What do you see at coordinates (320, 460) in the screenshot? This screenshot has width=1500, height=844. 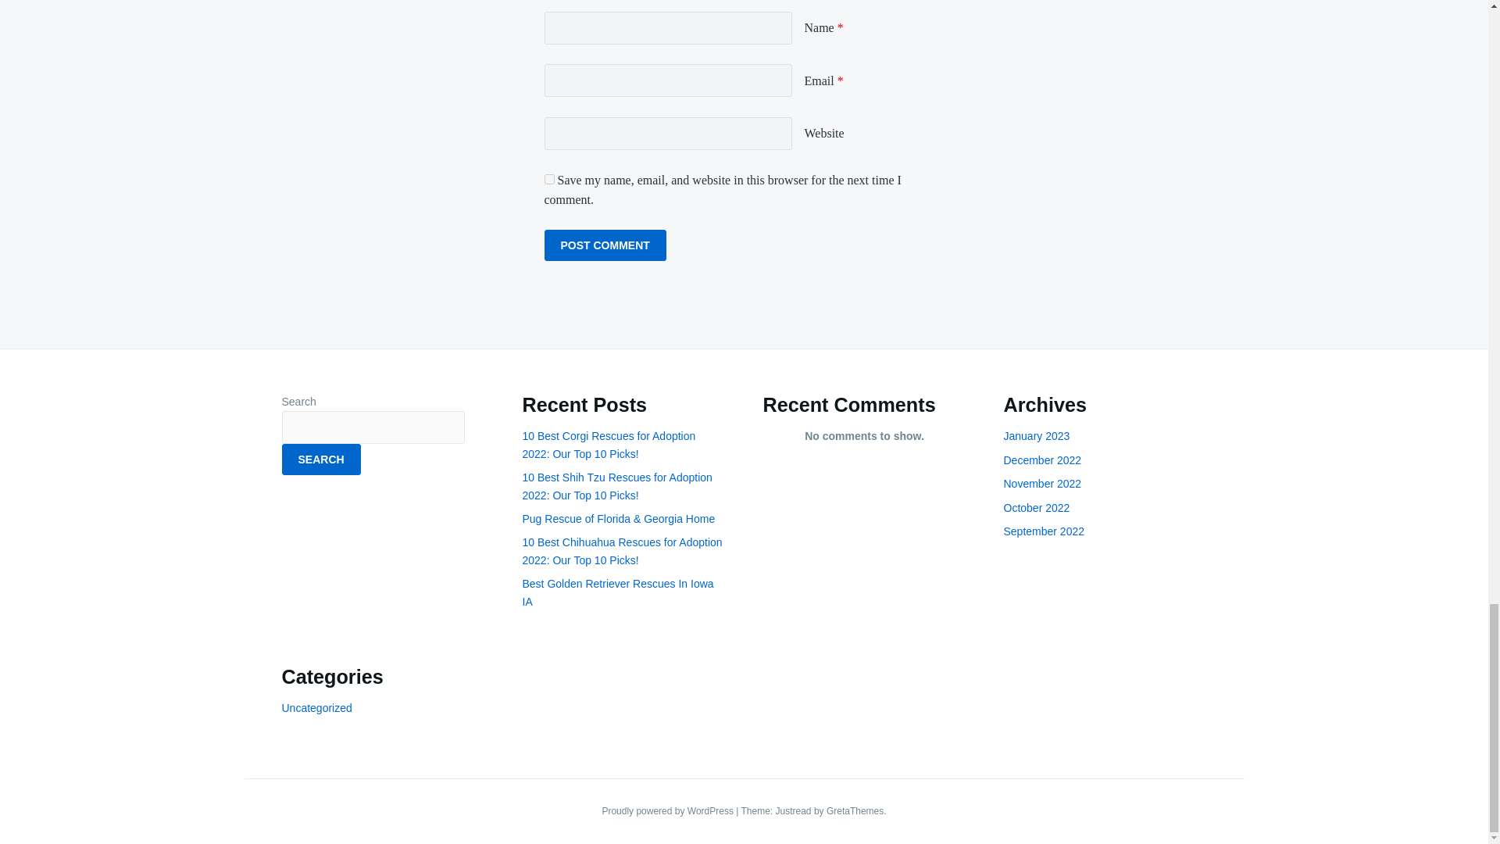 I see `SEARCH` at bounding box center [320, 460].